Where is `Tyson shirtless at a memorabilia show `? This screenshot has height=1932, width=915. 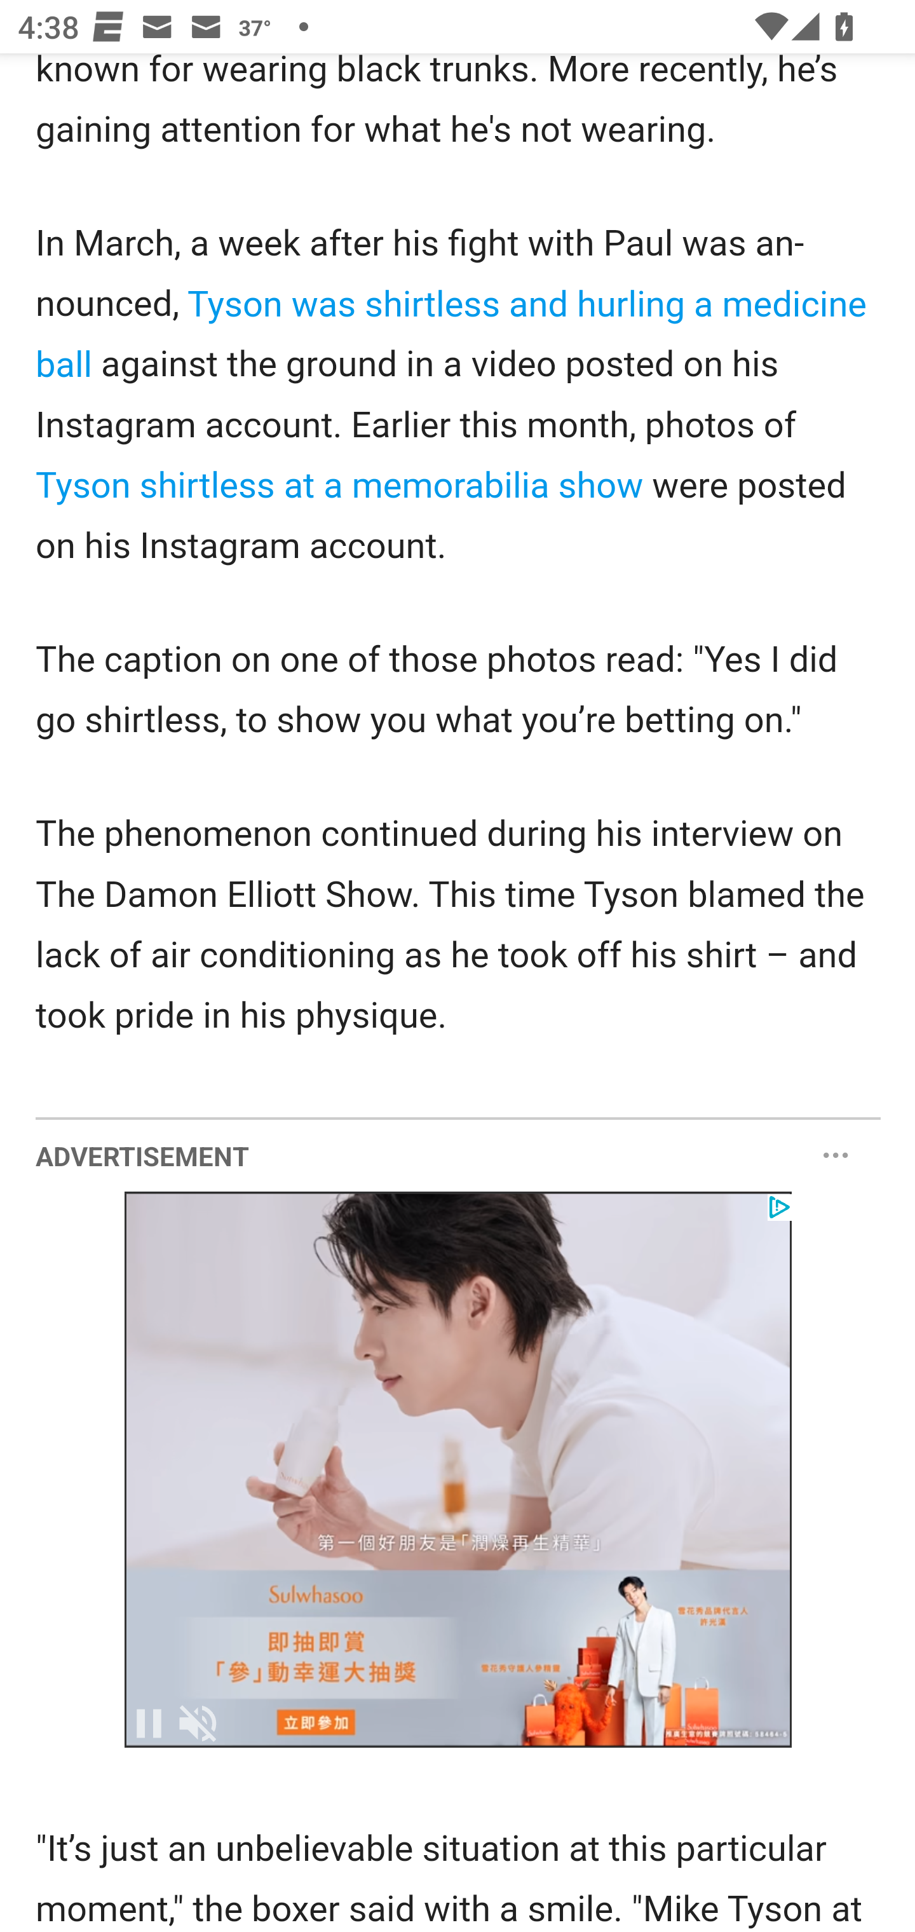
Tyson shirtless at a memorabilia show  is located at coordinates (344, 487).